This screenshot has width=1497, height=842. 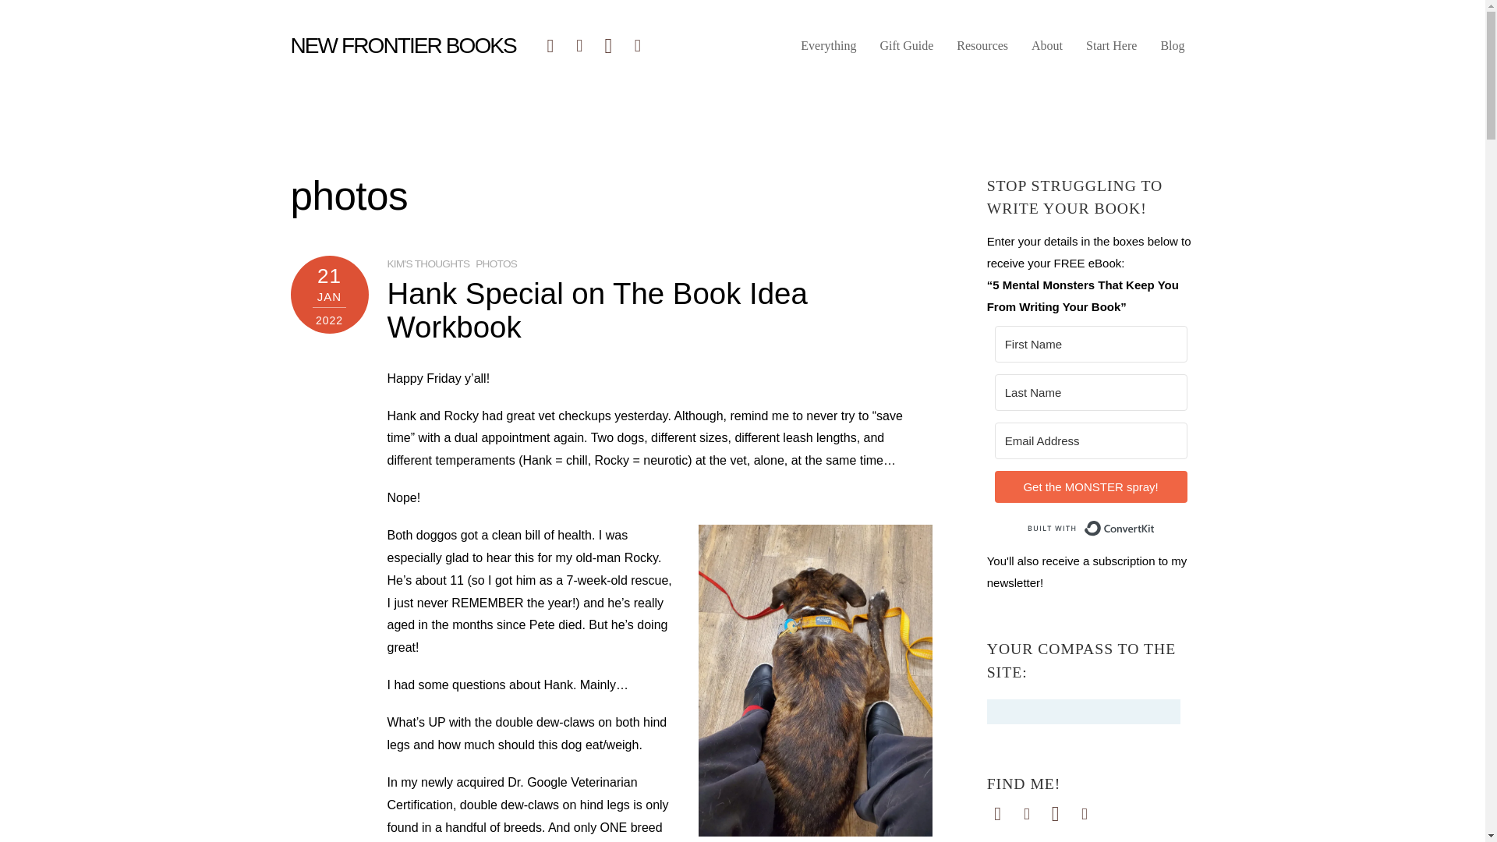 What do you see at coordinates (1111, 51) in the screenshot?
I see `Start Here` at bounding box center [1111, 51].